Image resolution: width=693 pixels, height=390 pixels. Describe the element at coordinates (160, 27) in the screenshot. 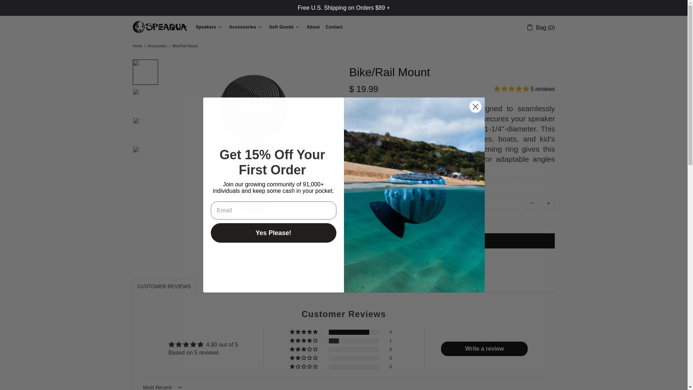

I see `Speaqua` at that location.